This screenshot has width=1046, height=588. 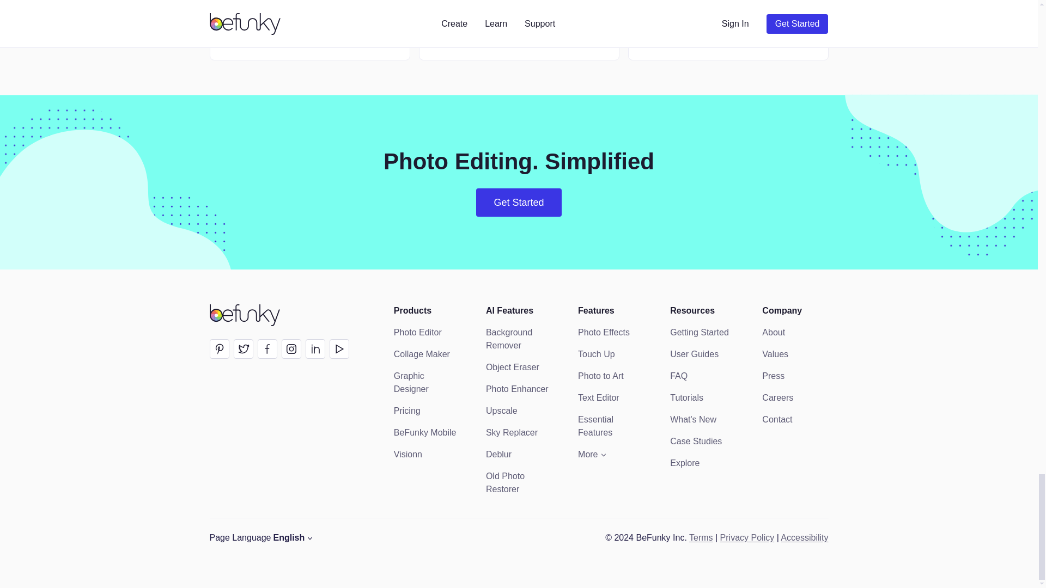 What do you see at coordinates (243, 348) in the screenshot?
I see `BeFunky on Twitter` at bounding box center [243, 348].